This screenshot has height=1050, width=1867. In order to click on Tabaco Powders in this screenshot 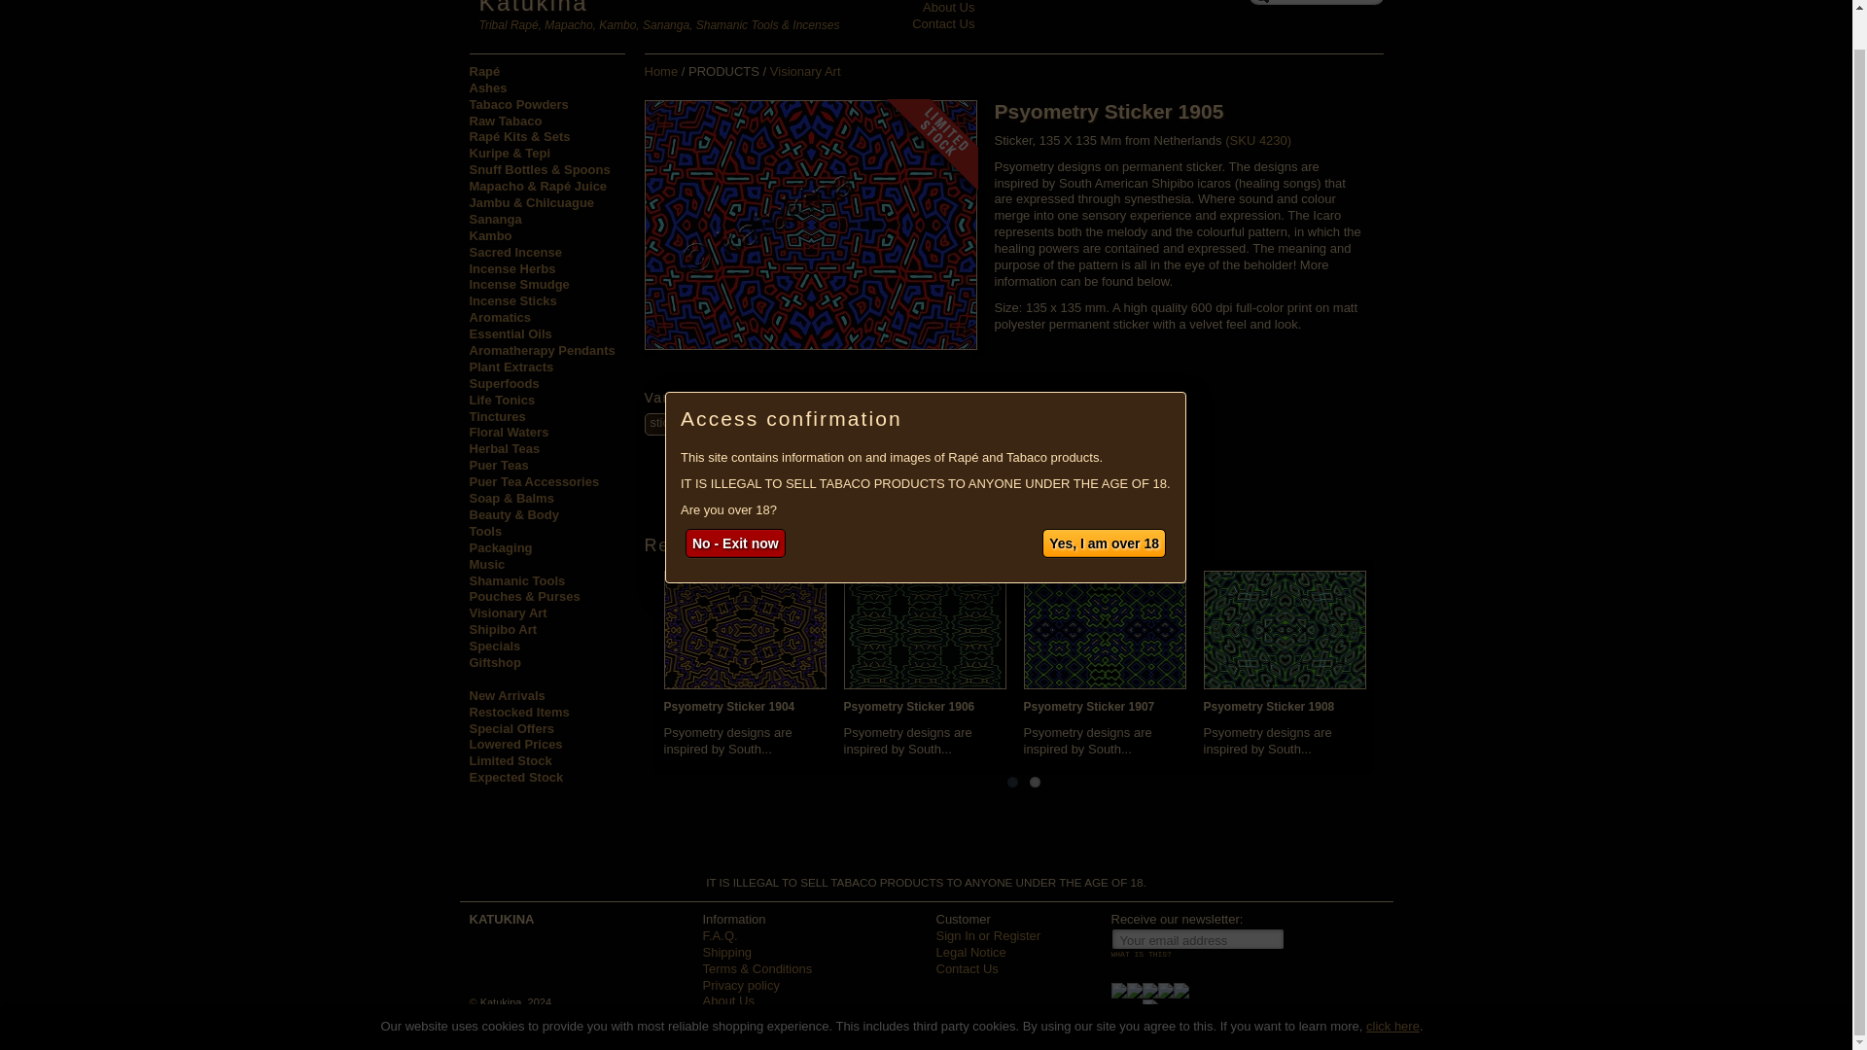, I will do `click(546, 105)`.